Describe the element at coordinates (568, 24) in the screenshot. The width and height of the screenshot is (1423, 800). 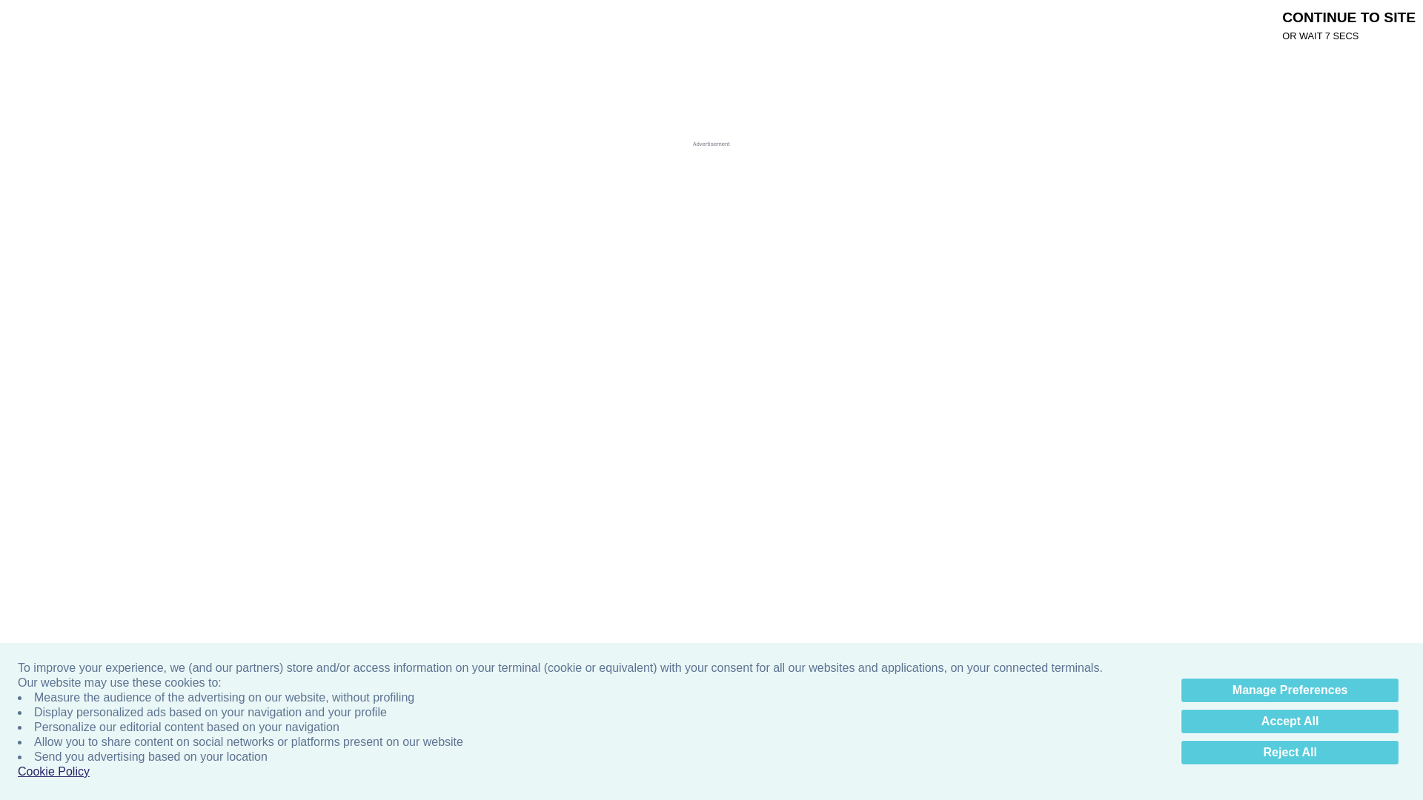
I see `App Notes` at that location.